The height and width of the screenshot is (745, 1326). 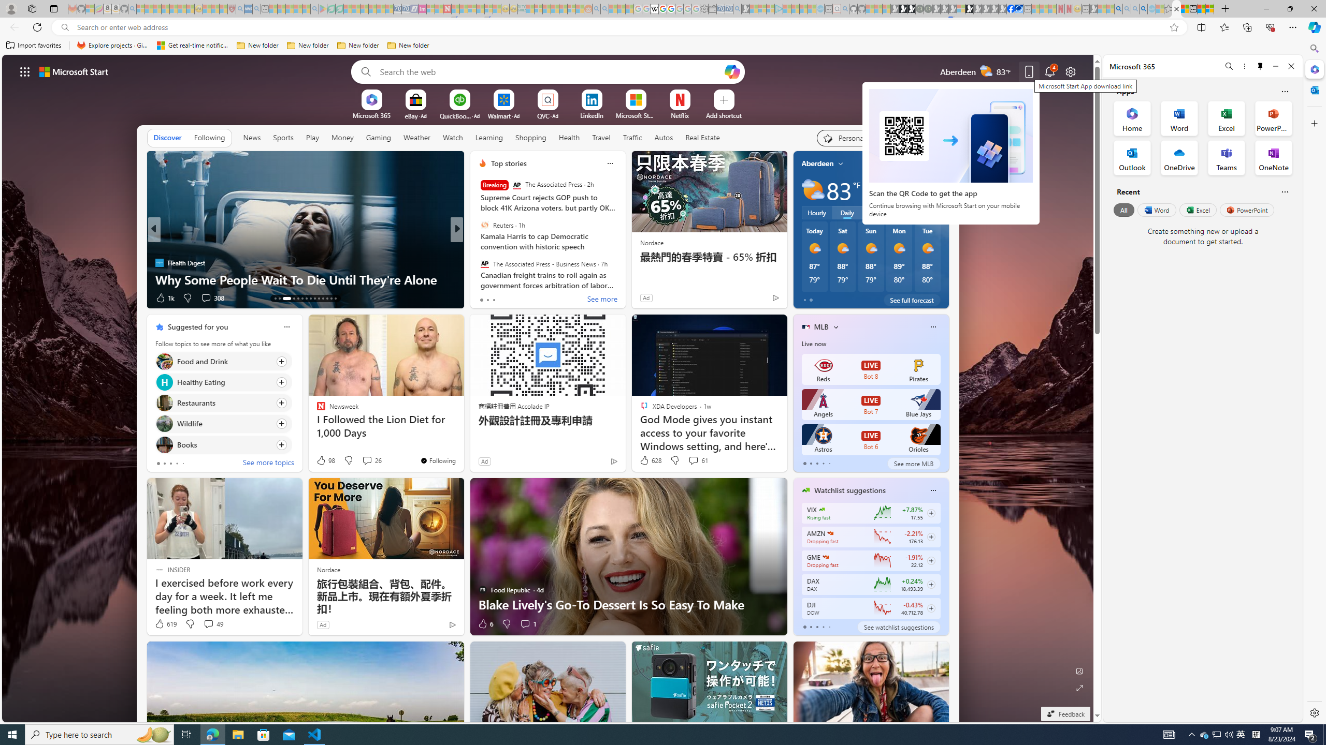 I want to click on Search icon, so click(x=64, y=27).